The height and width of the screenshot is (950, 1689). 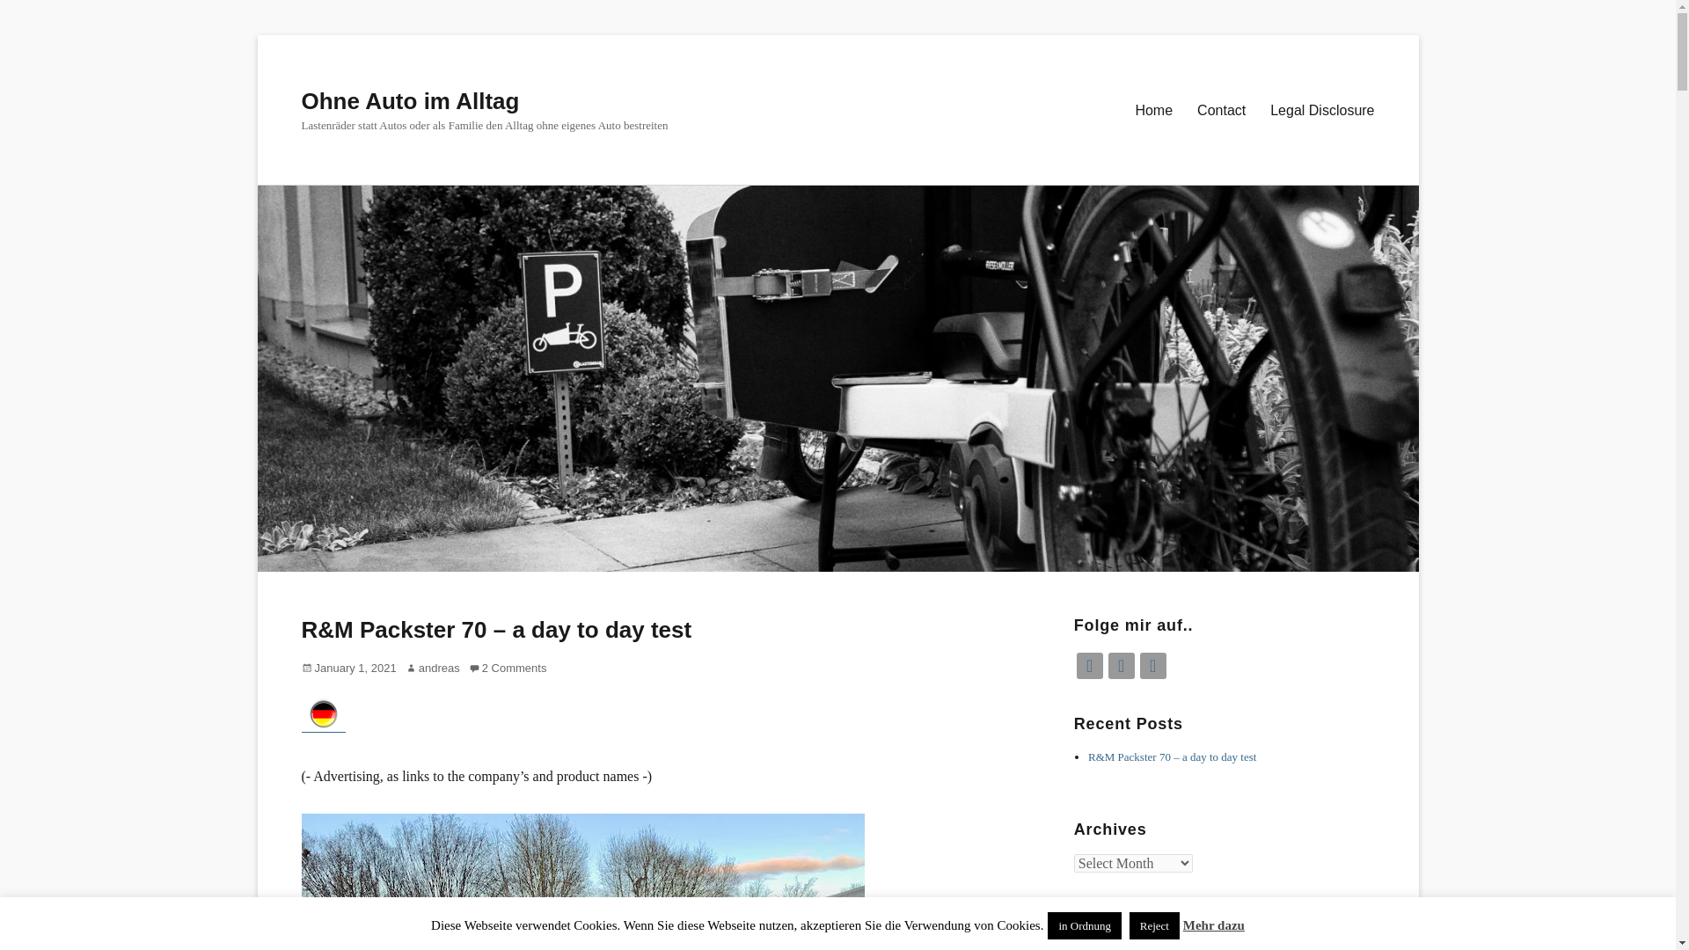 What do you see at coordinates (1221, 109) in the screenshot?
I see `Contact` at bounding box center [1221, 109].